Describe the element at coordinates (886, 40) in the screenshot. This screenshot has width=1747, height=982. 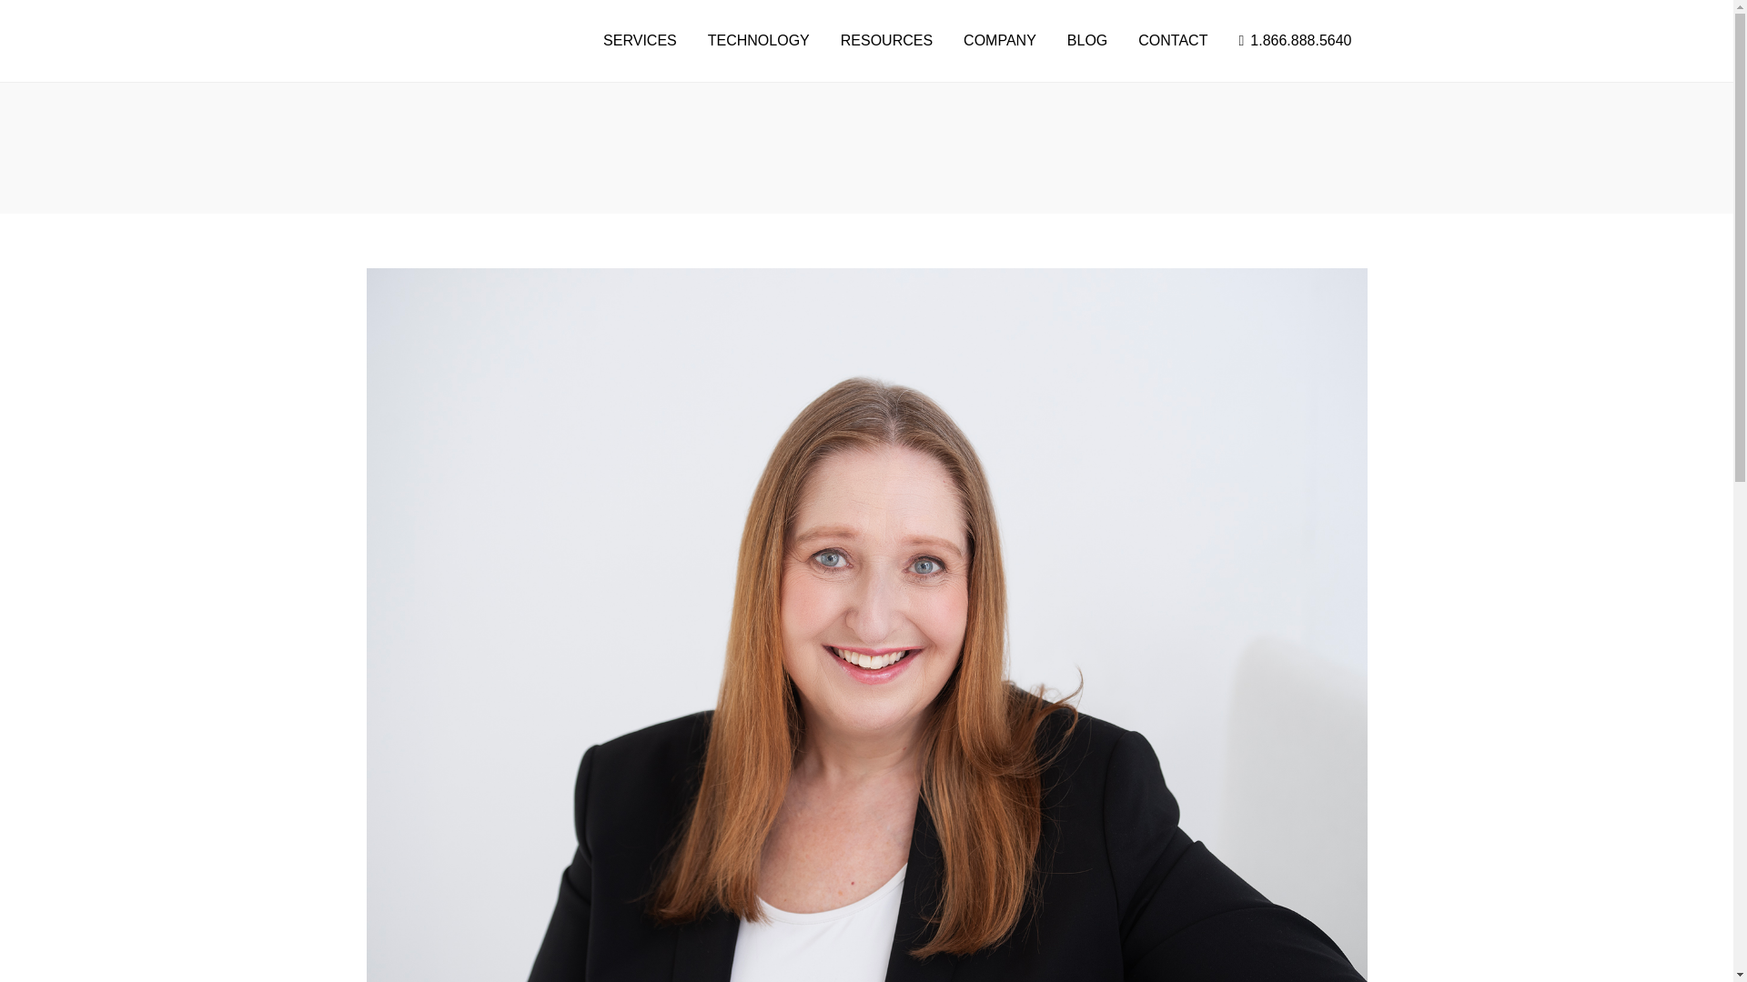
I see `RESOURCES` at that location.